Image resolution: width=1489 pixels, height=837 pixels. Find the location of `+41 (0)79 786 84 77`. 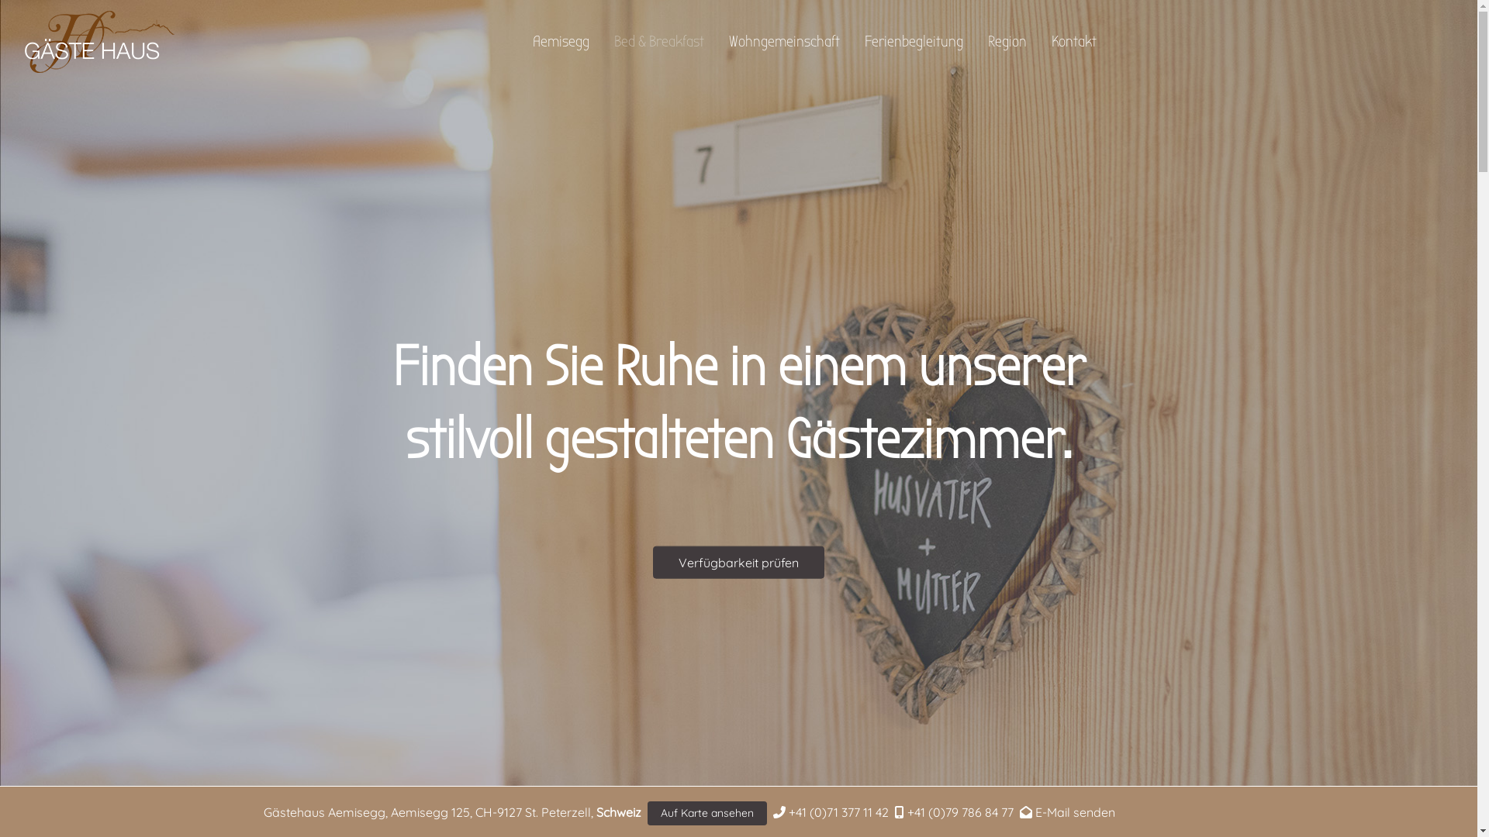

+41 (0)79 786 84 77 is located at coordinates (960, 812).